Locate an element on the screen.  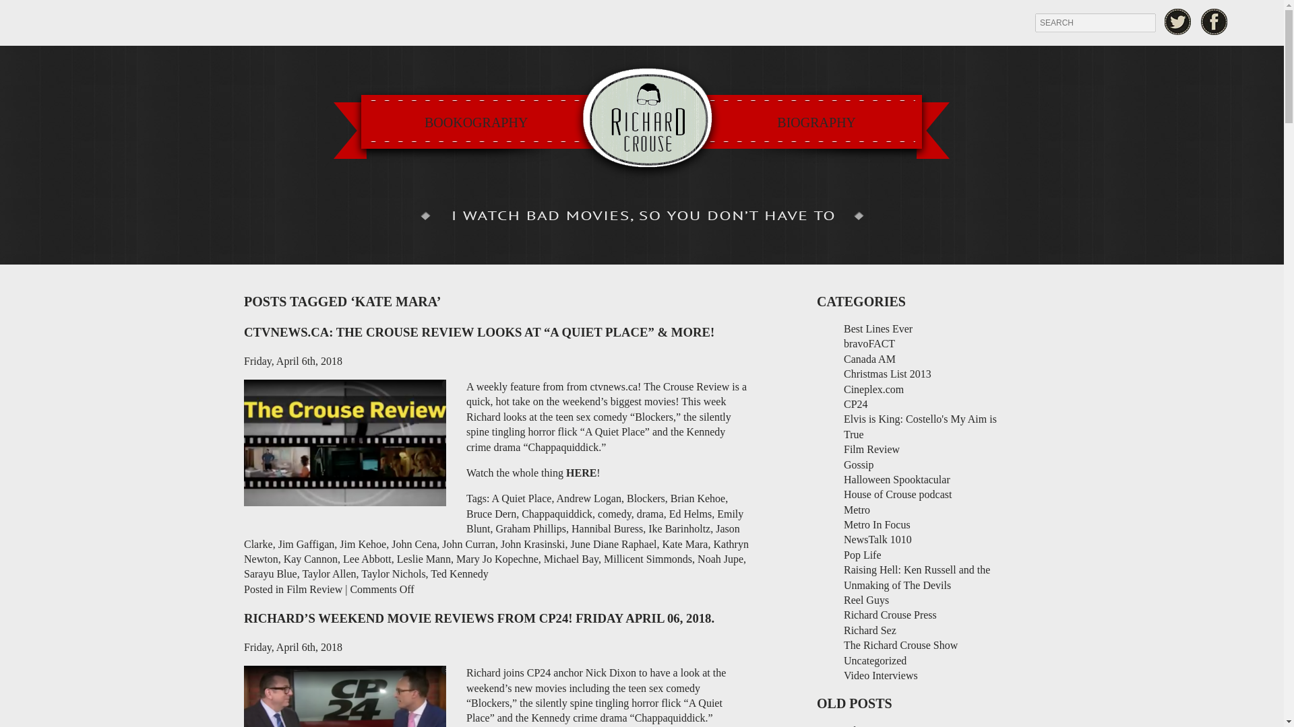
June Diane Raphael is located at coordinates (613, 544).